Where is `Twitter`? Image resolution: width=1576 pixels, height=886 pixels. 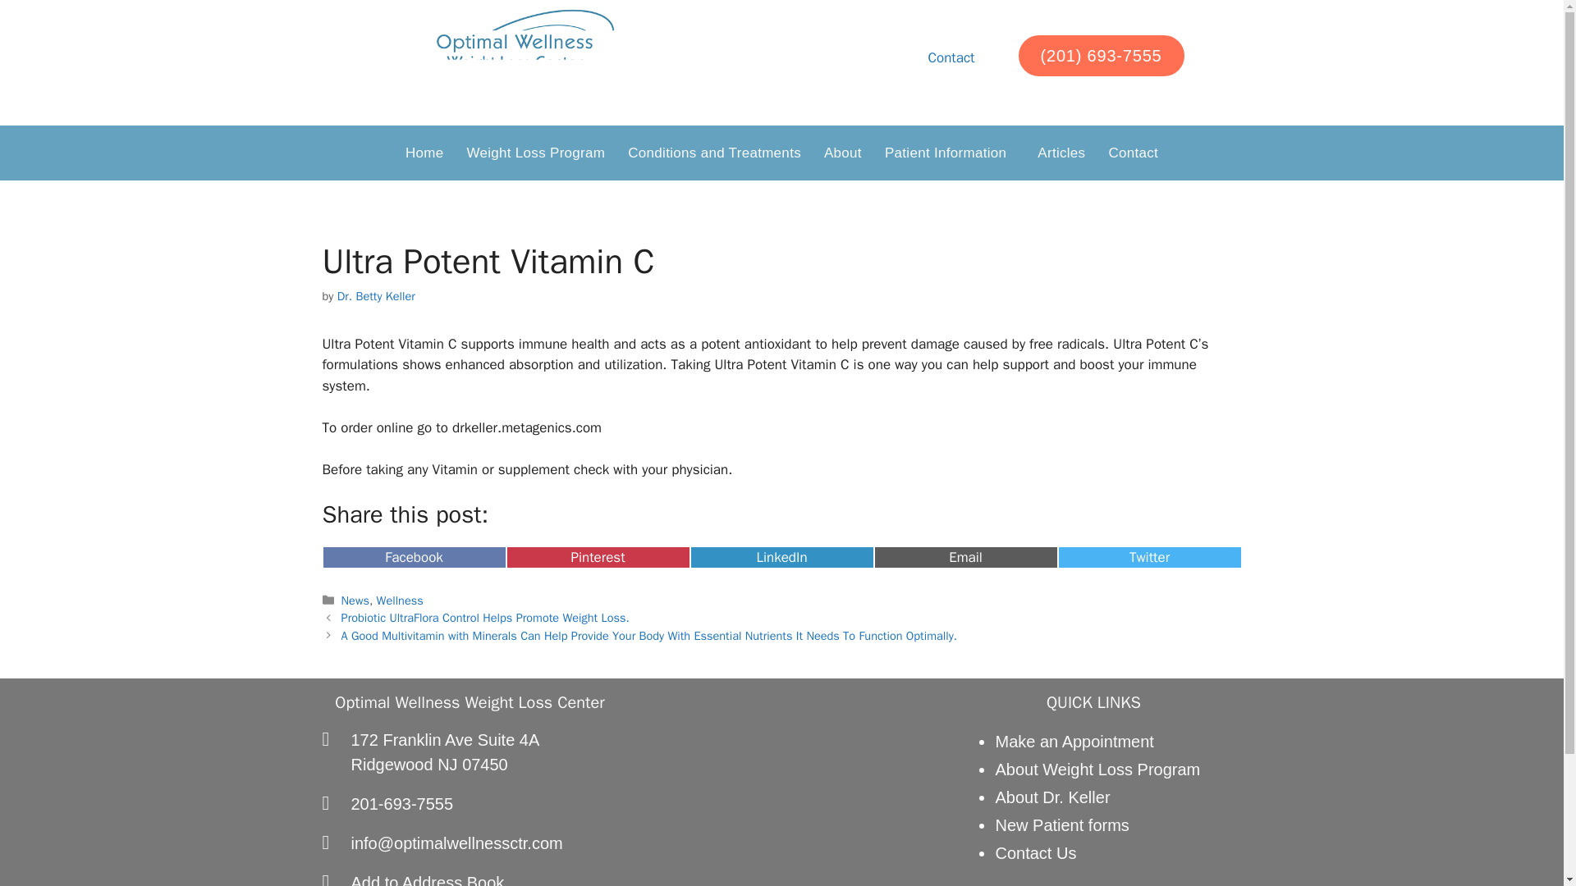 Twitter is located at coordinates (842, 153).